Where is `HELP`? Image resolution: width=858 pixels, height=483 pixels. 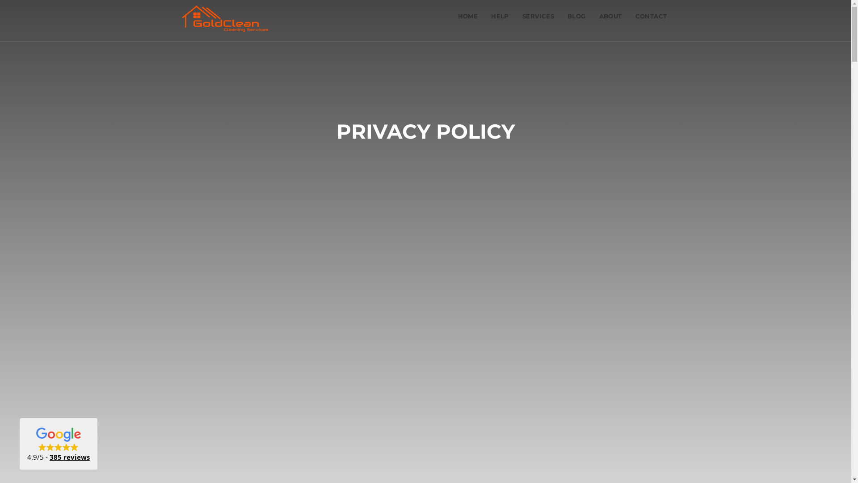
HELP is located at coordinates (500, 16).